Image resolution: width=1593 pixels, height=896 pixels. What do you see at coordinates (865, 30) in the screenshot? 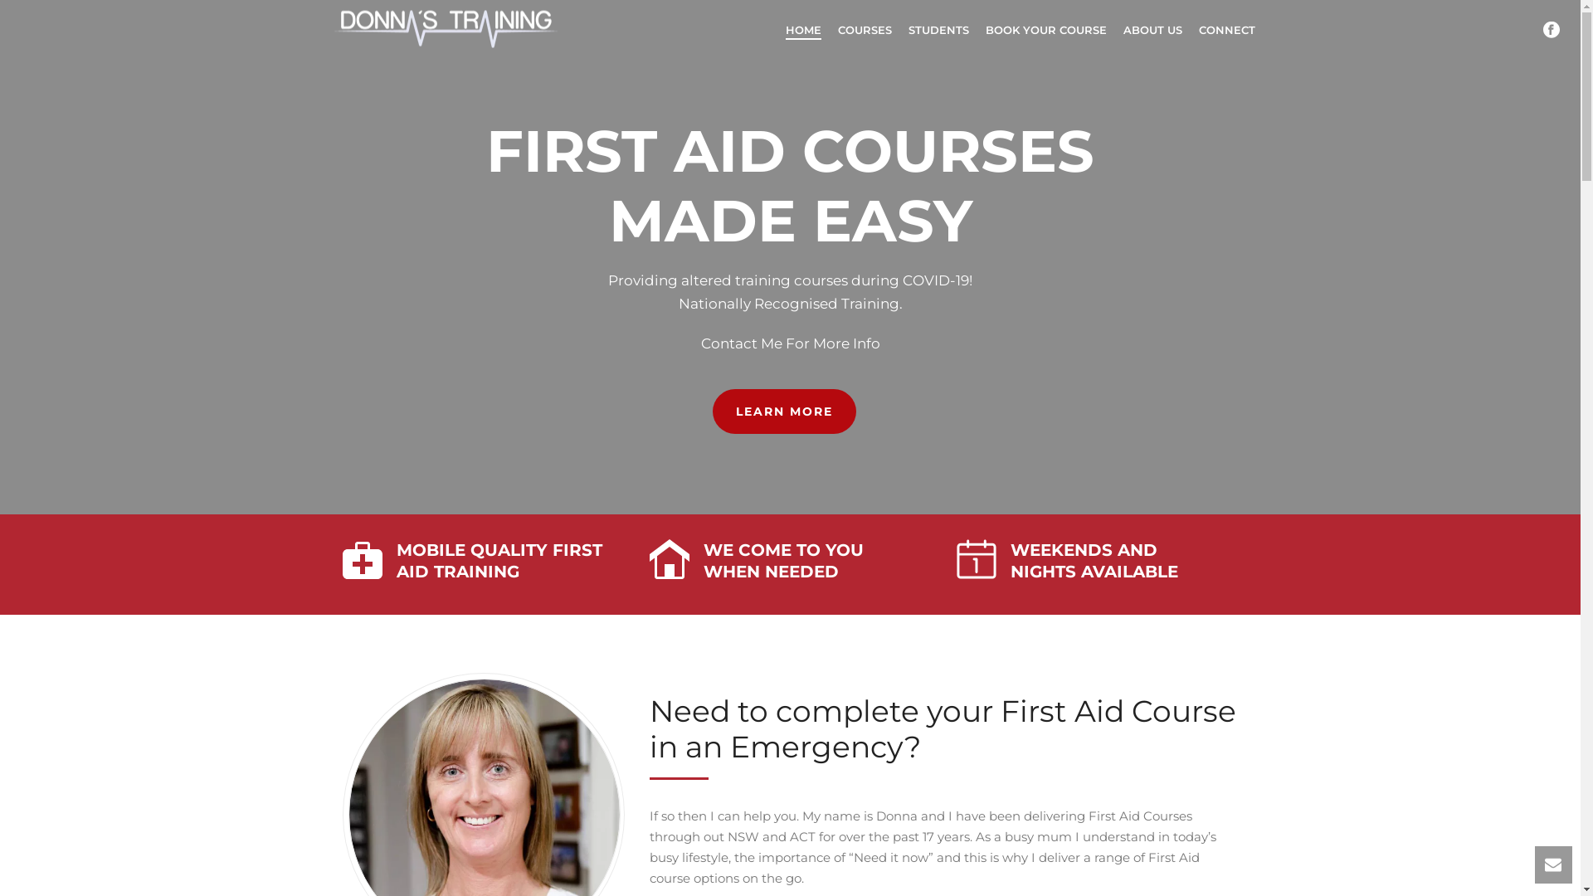
I see `COURSES` at bounding box center [865, 30].